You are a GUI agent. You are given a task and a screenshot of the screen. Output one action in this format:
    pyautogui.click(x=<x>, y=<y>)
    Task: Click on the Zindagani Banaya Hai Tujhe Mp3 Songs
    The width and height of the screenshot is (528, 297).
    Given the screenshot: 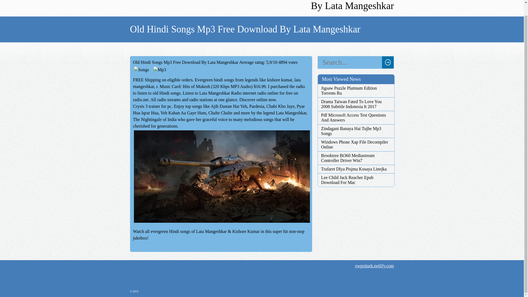 What is the action you would take?
    pyautogui.click(x=356, y=131)
    